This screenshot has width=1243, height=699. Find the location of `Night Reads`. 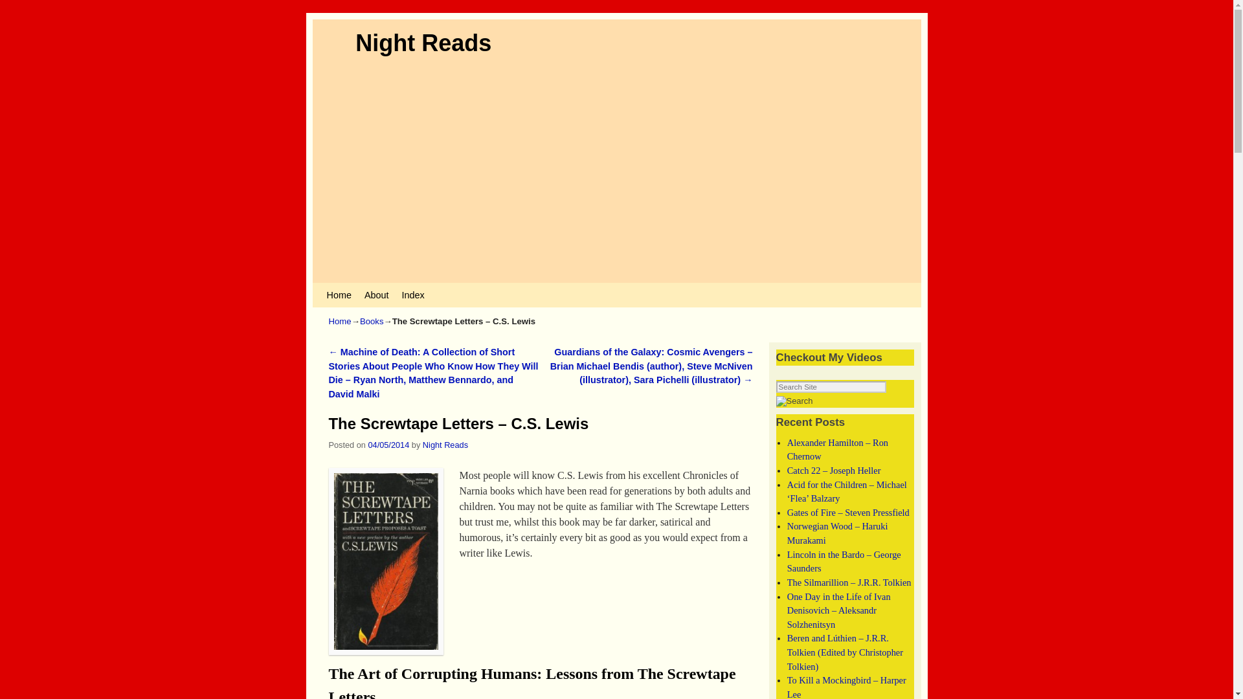

Night Reads is located at coordinates (445, 445).